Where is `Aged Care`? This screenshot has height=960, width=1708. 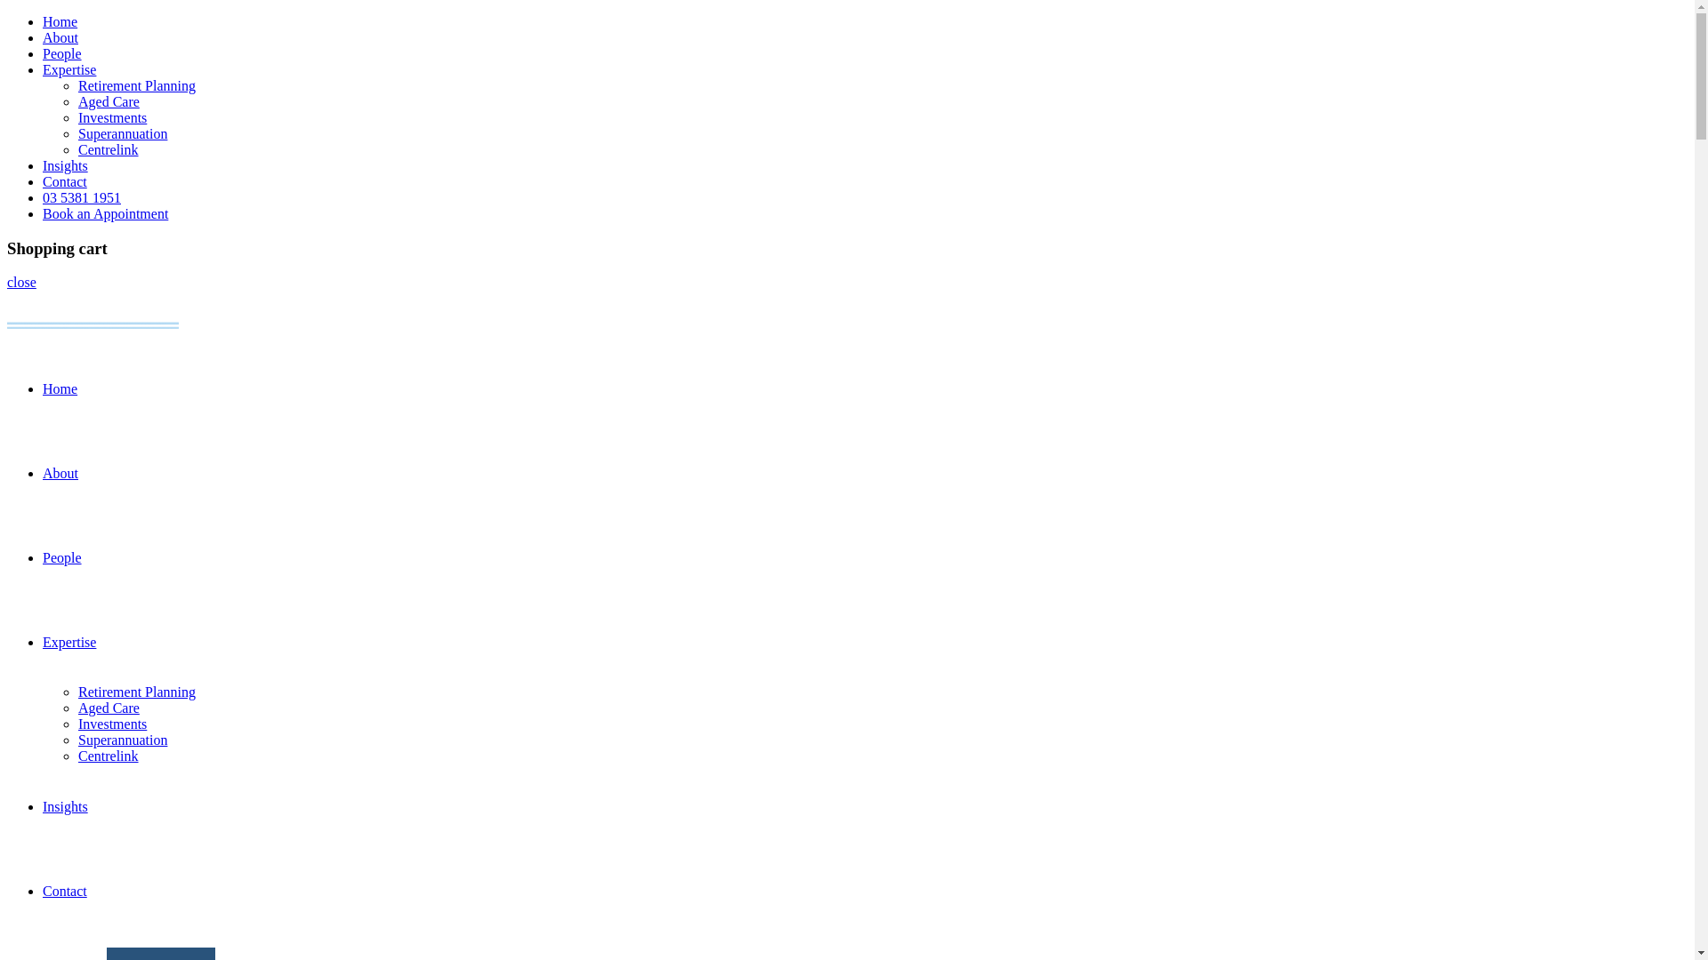 Aged Care is located at coordinates (109, 101).